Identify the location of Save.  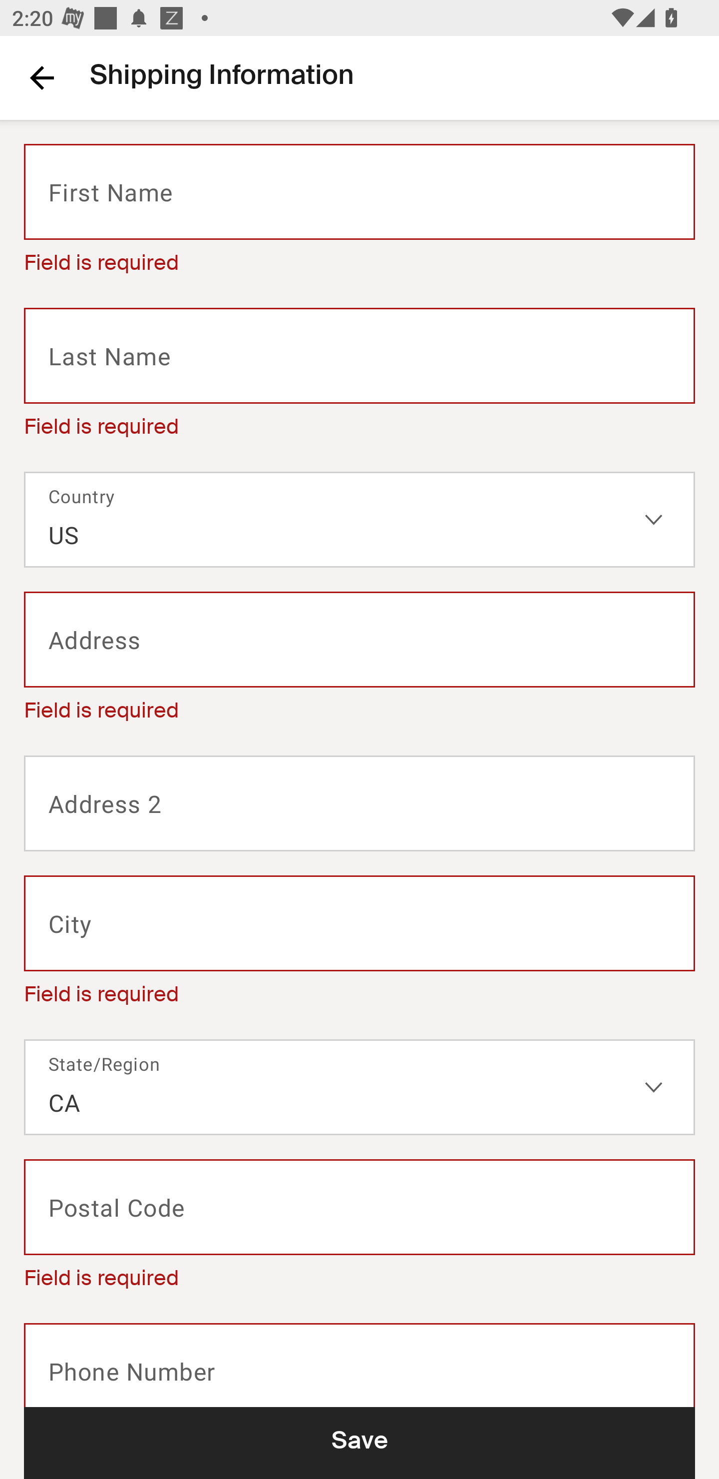
(359, 1443).